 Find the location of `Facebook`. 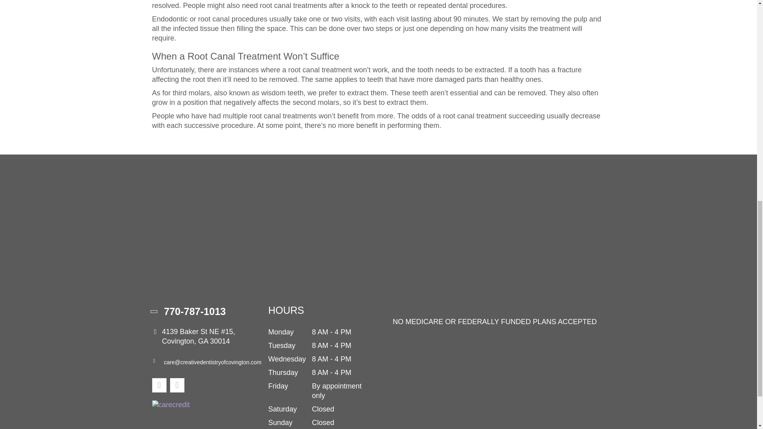

Facebook is located at coordinates (159, 385).